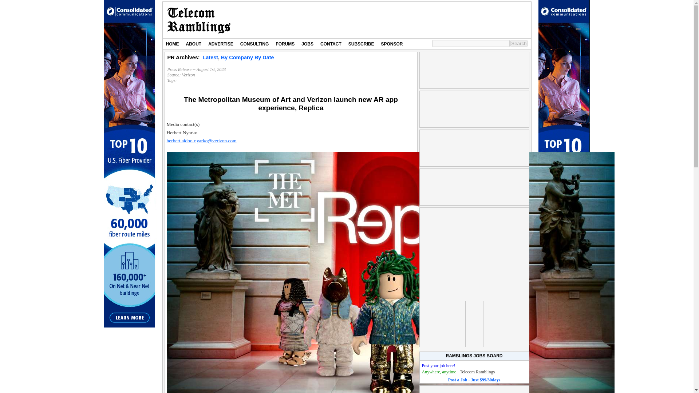 The image size is (699, 393). I want to click on 3rd party ad content, so click(396, 20).